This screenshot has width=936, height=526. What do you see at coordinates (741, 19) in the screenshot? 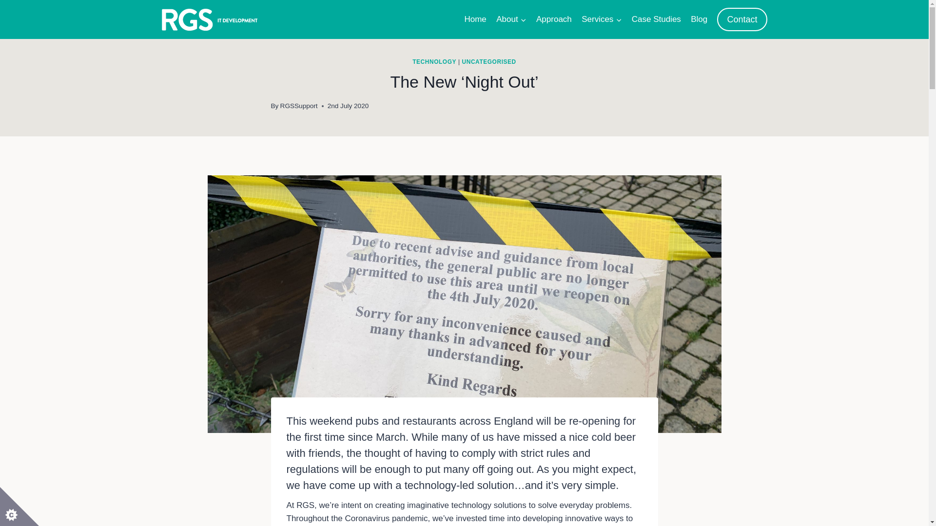
I see `Contact` at bounding box center [741, 19].